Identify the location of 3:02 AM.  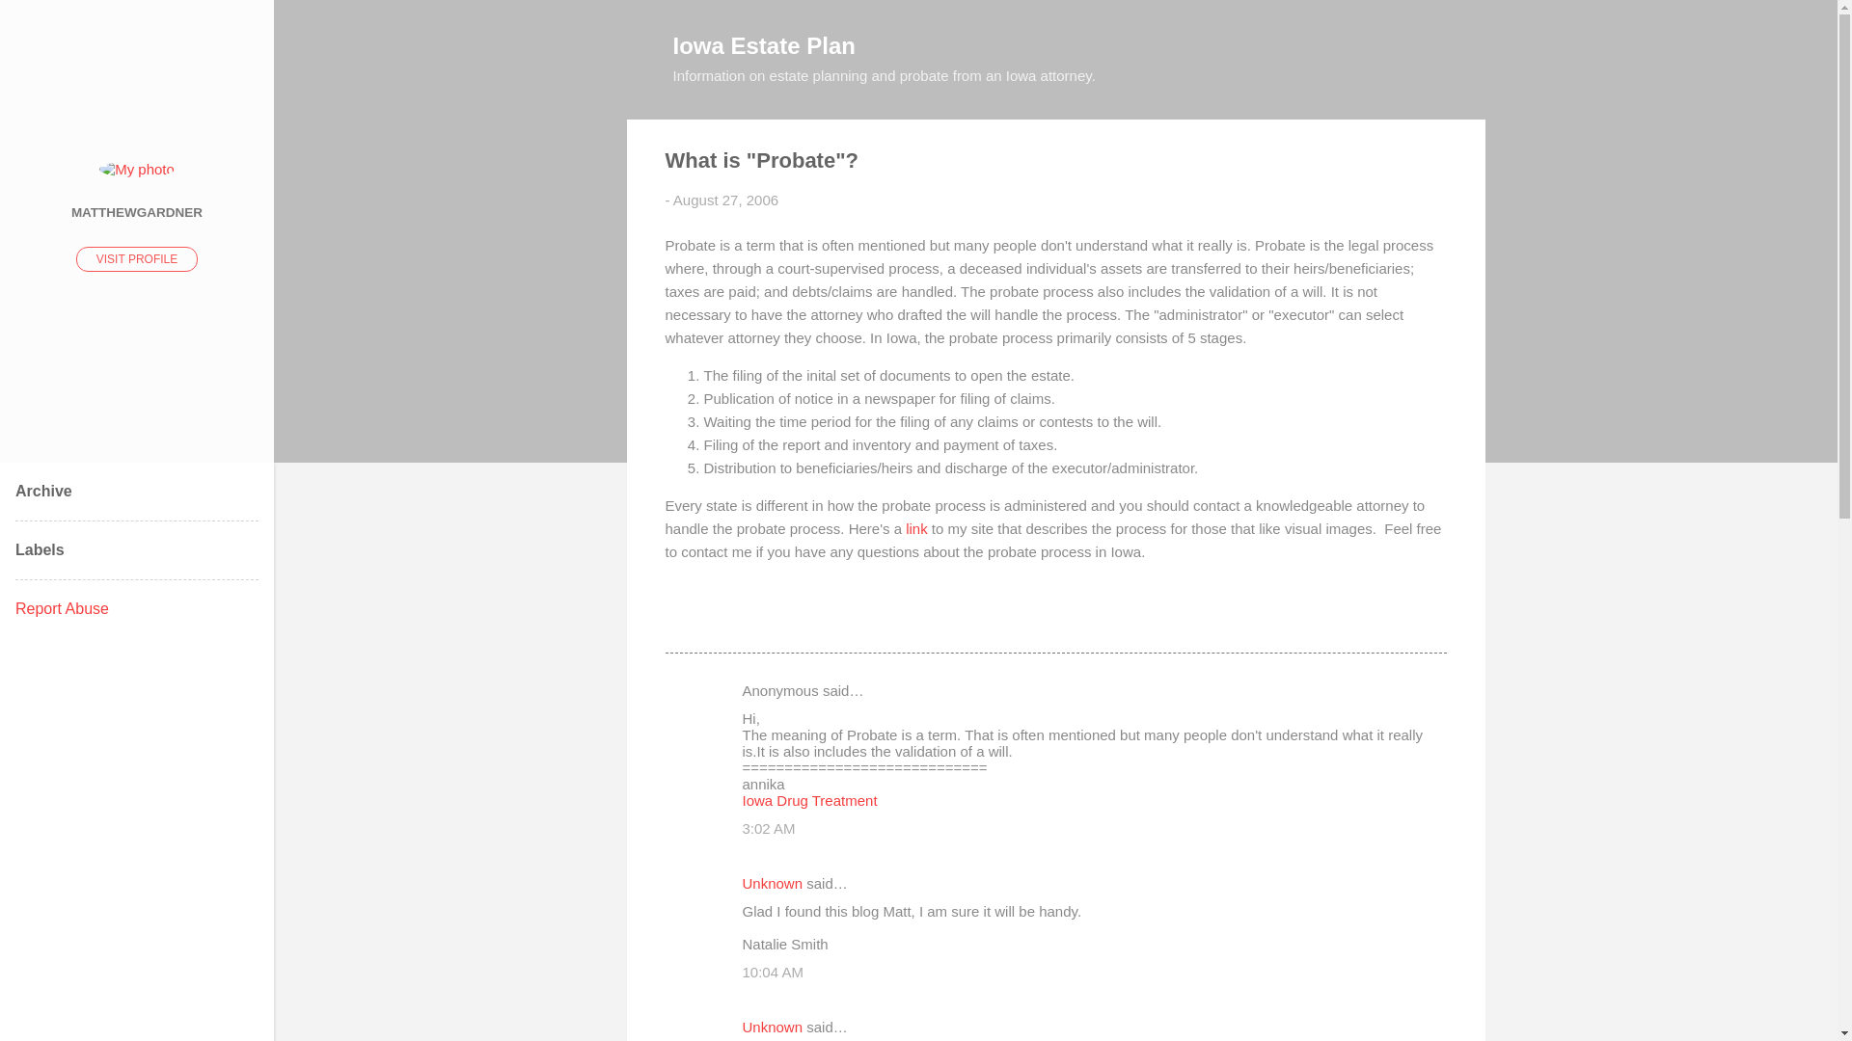
(769, 829).